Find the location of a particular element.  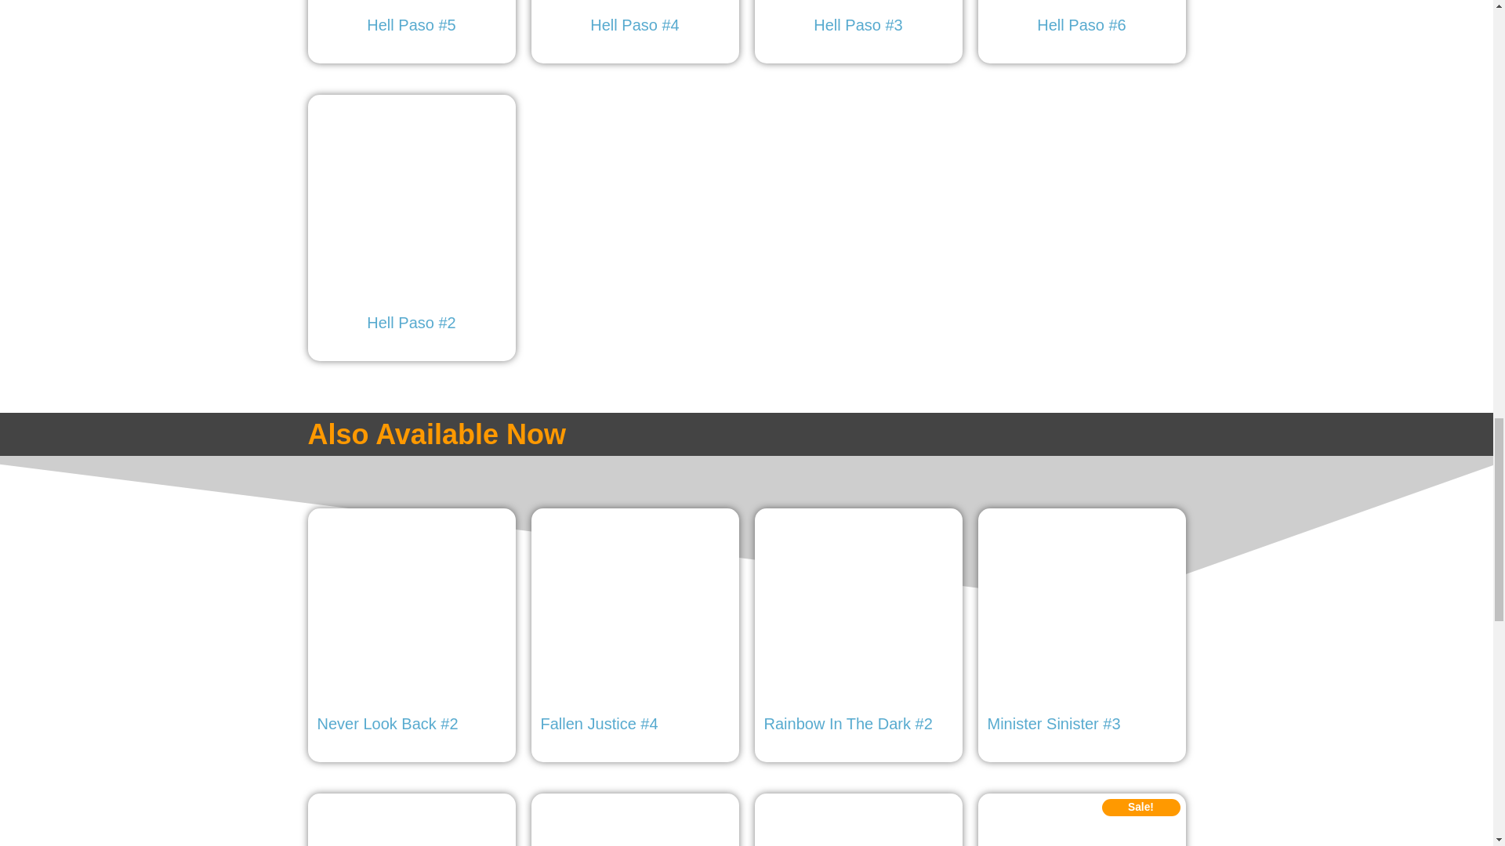

Sluggy Freelance Book 10 is located at coordinates (858, 824).